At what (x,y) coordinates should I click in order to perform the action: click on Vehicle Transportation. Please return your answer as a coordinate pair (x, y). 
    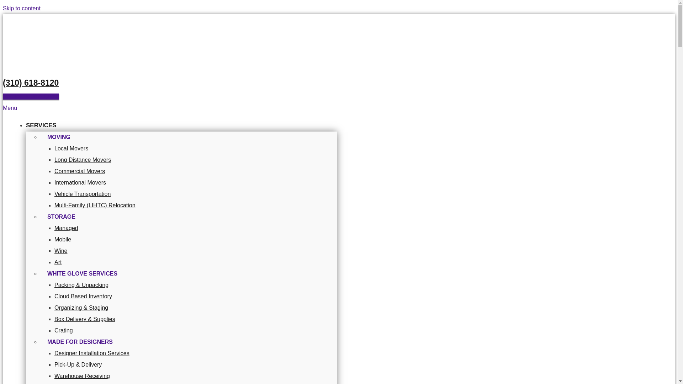
    Looking at the image, I should click on (83, 194).